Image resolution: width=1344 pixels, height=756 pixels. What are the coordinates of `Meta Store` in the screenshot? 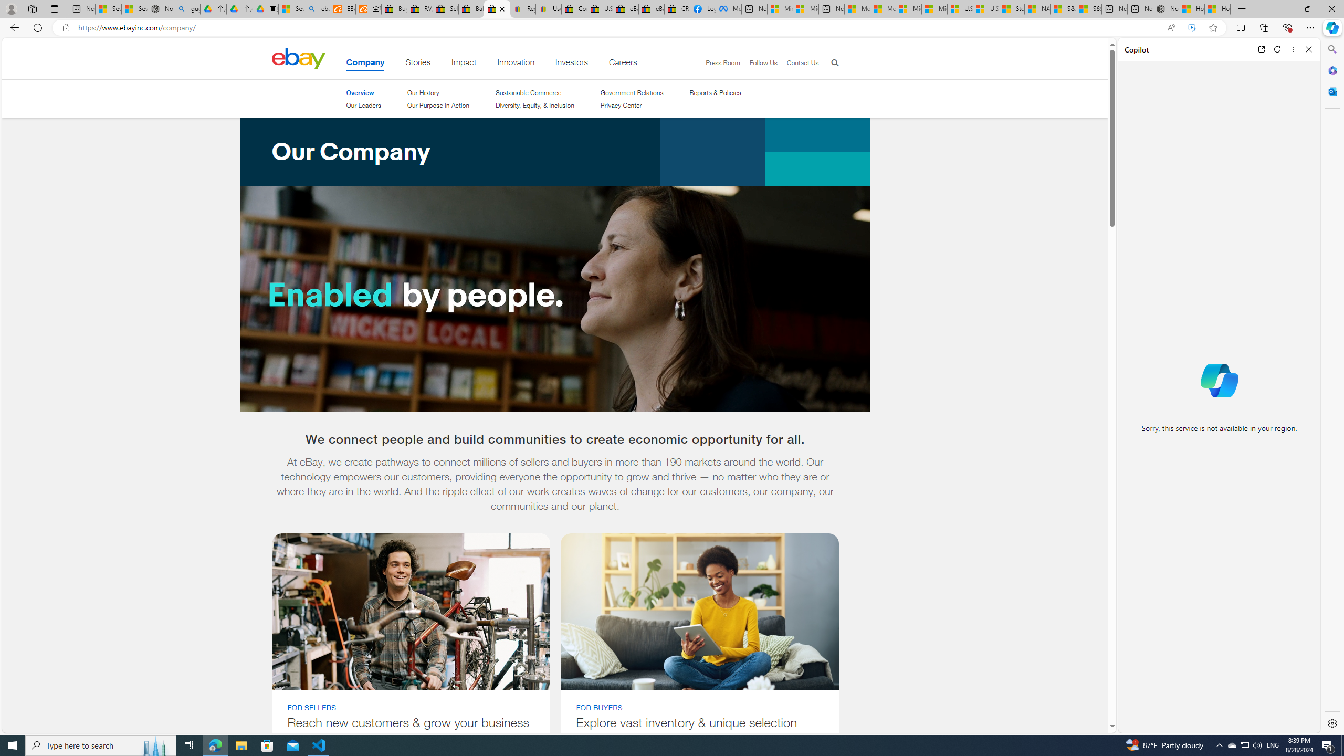 It's located at (728, 9).